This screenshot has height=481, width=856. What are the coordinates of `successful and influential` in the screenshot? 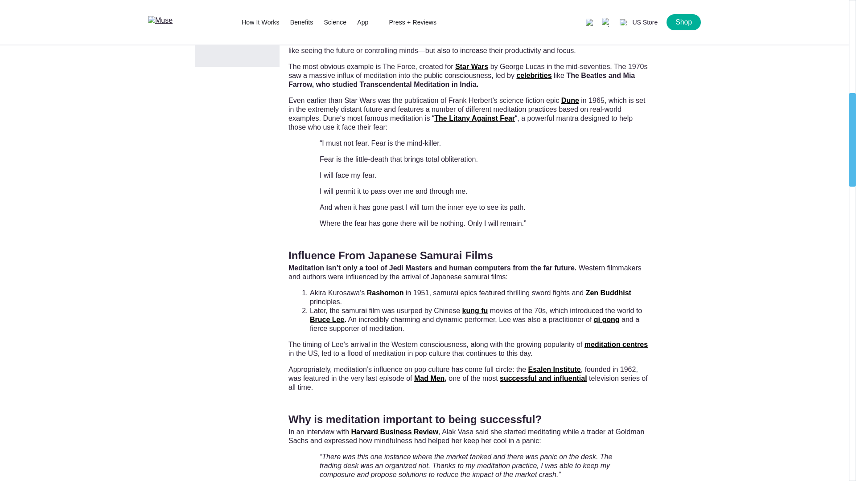 It's located at (543, 378).